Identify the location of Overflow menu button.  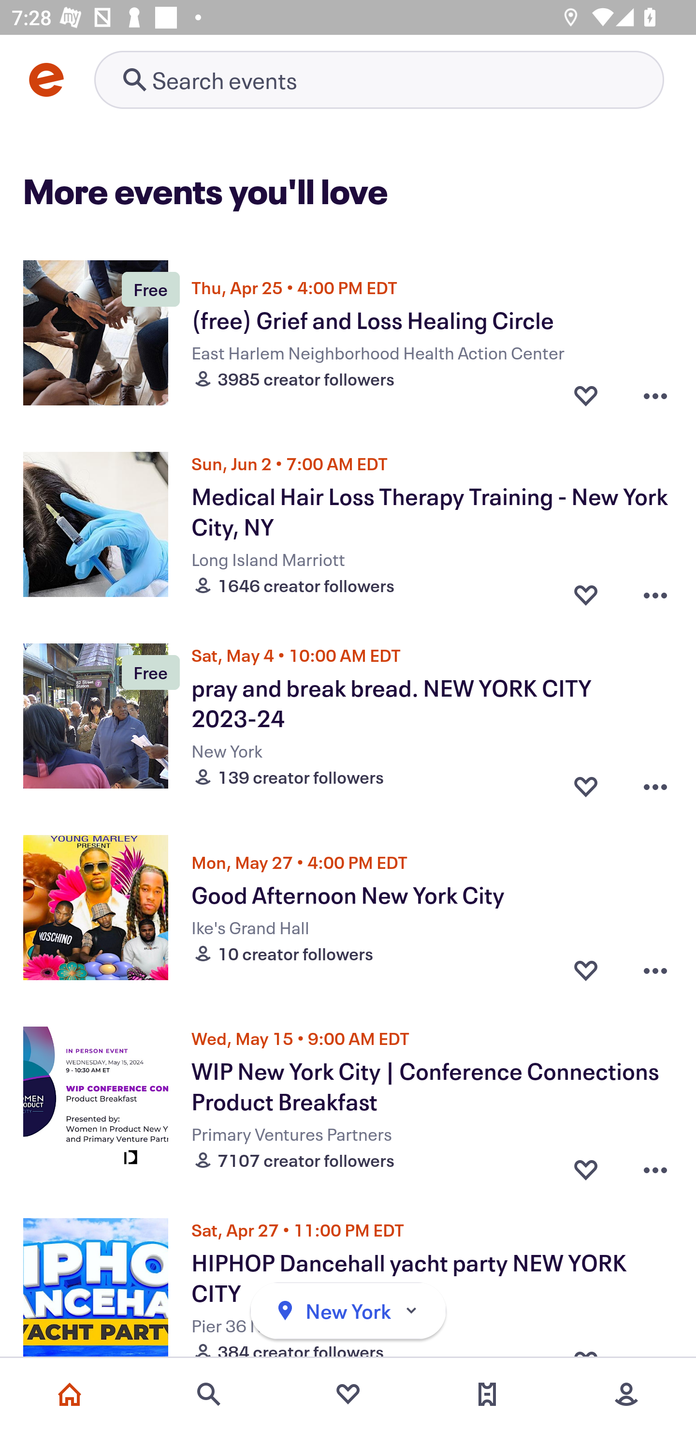
(655, 394).